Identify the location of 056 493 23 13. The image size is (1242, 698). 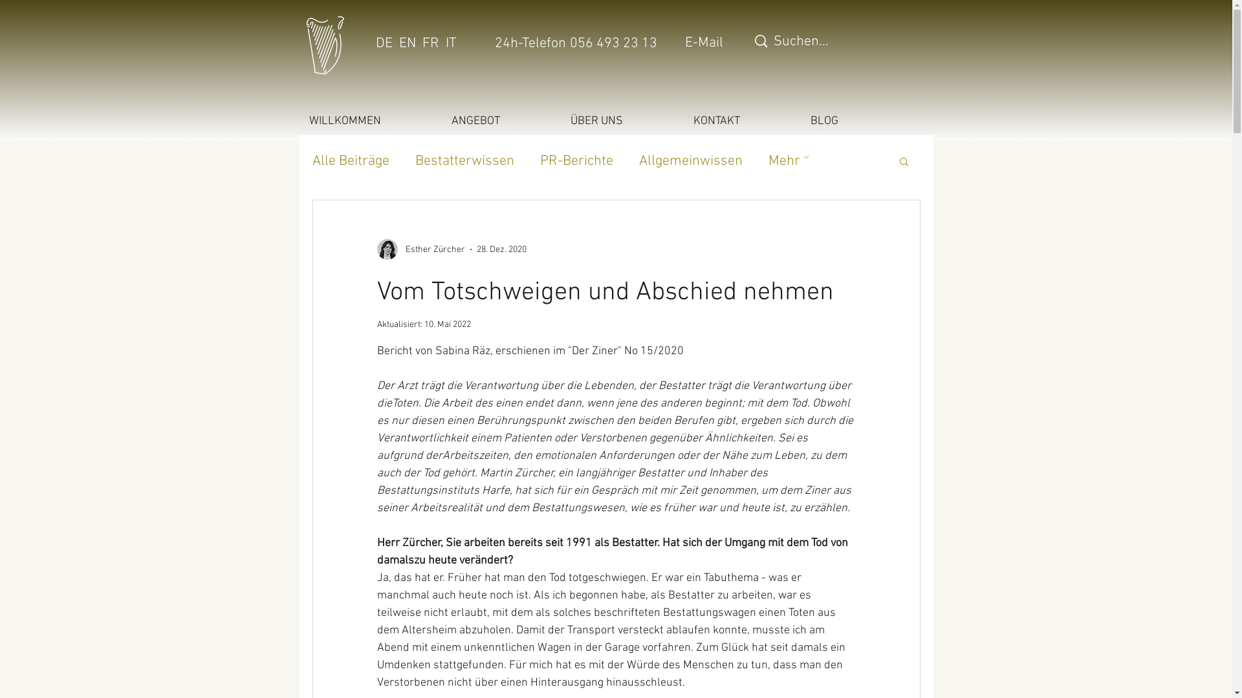
(613, 44).